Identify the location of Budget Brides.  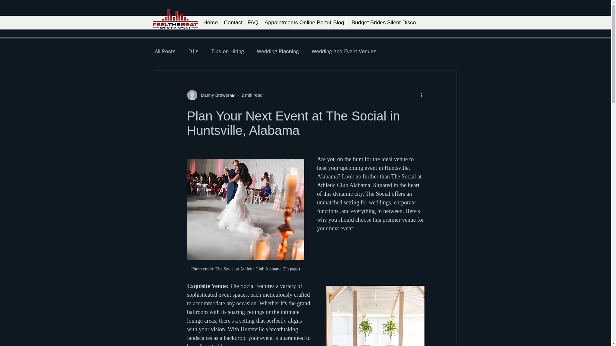
(364, 22).